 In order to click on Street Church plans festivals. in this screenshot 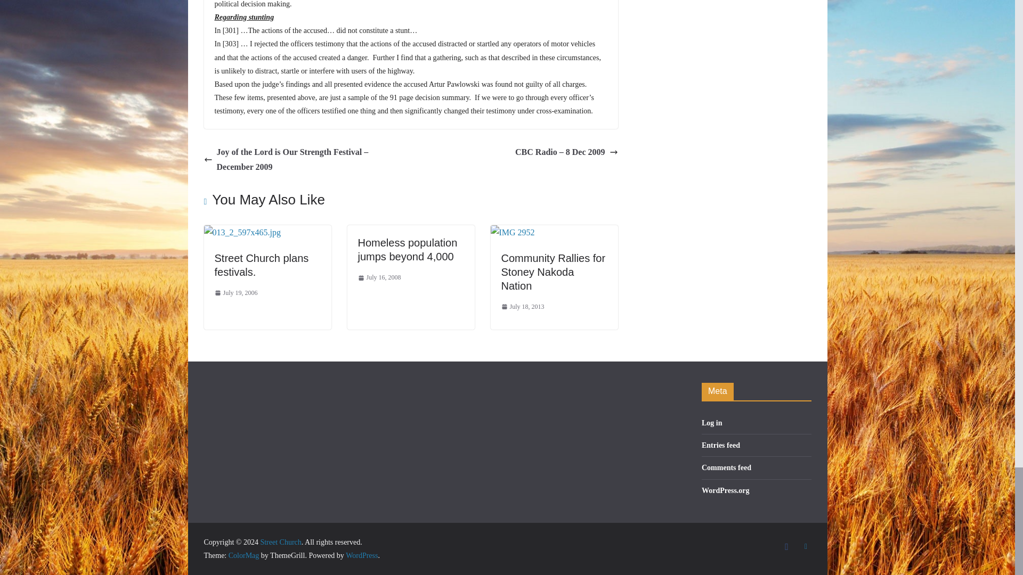, I will do `click(242, 232)`.